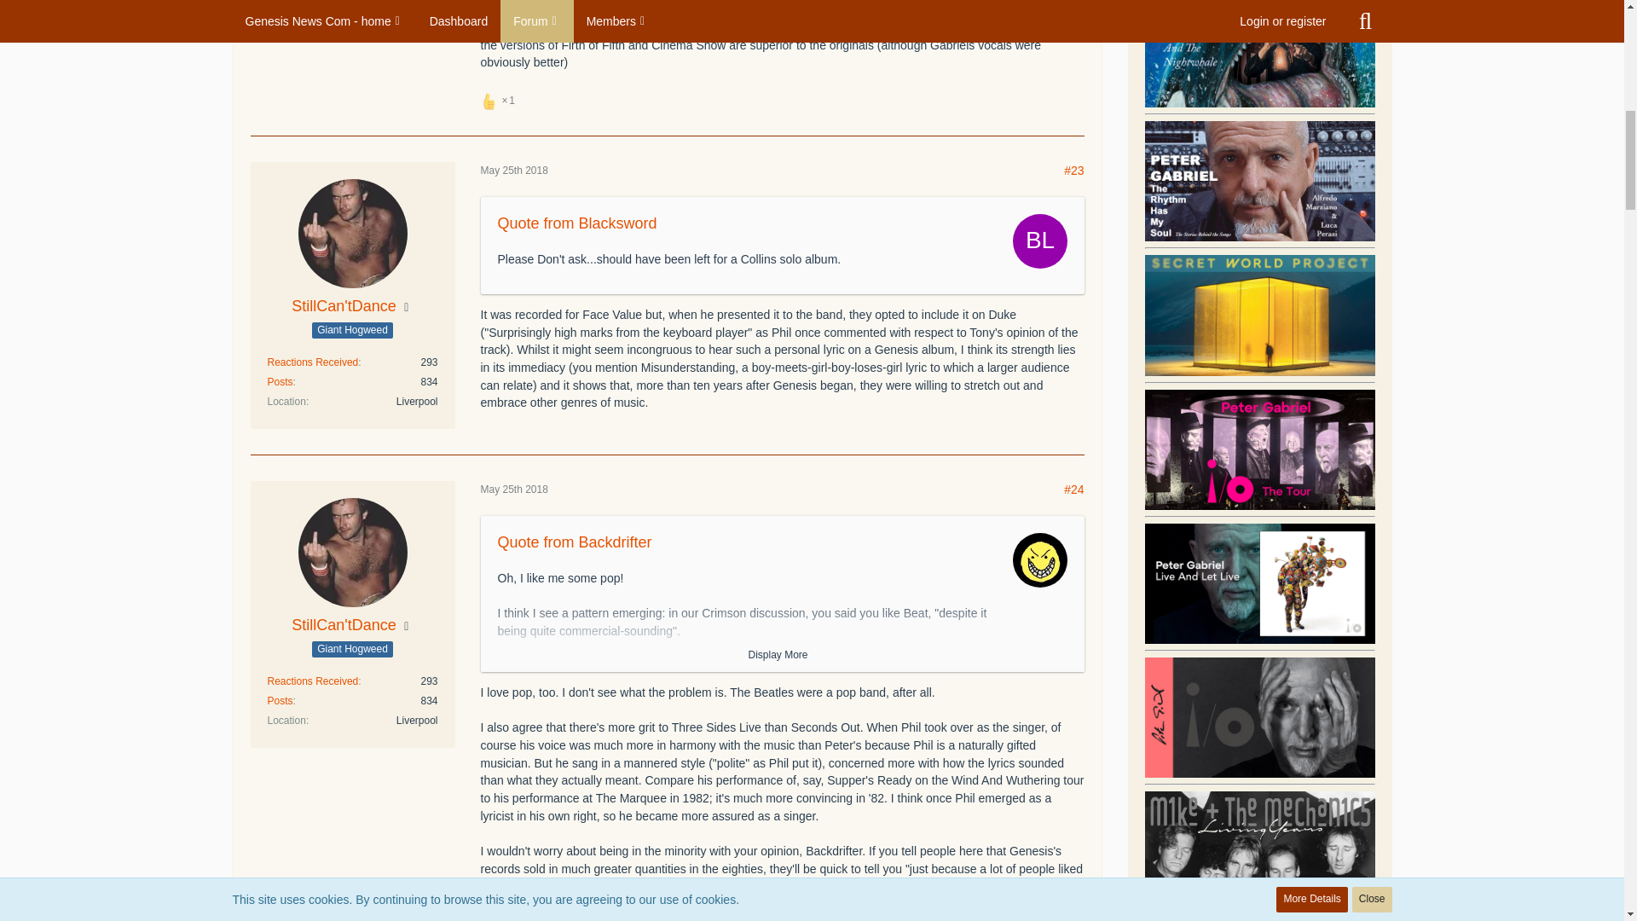 The image size is (1637, 921). I want to click on wink, so click(999, 27).